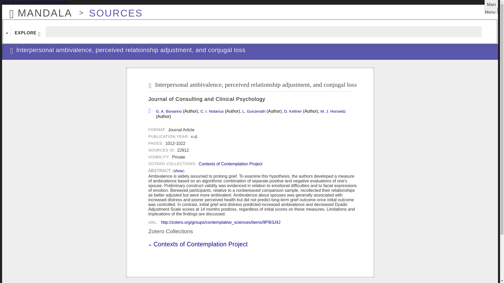 The height and width of the screenshot is (283, 504). What do you see at coordinates (491, 7) in the screenshot?
I see `Main Menu` at bounding box center [491, 7].